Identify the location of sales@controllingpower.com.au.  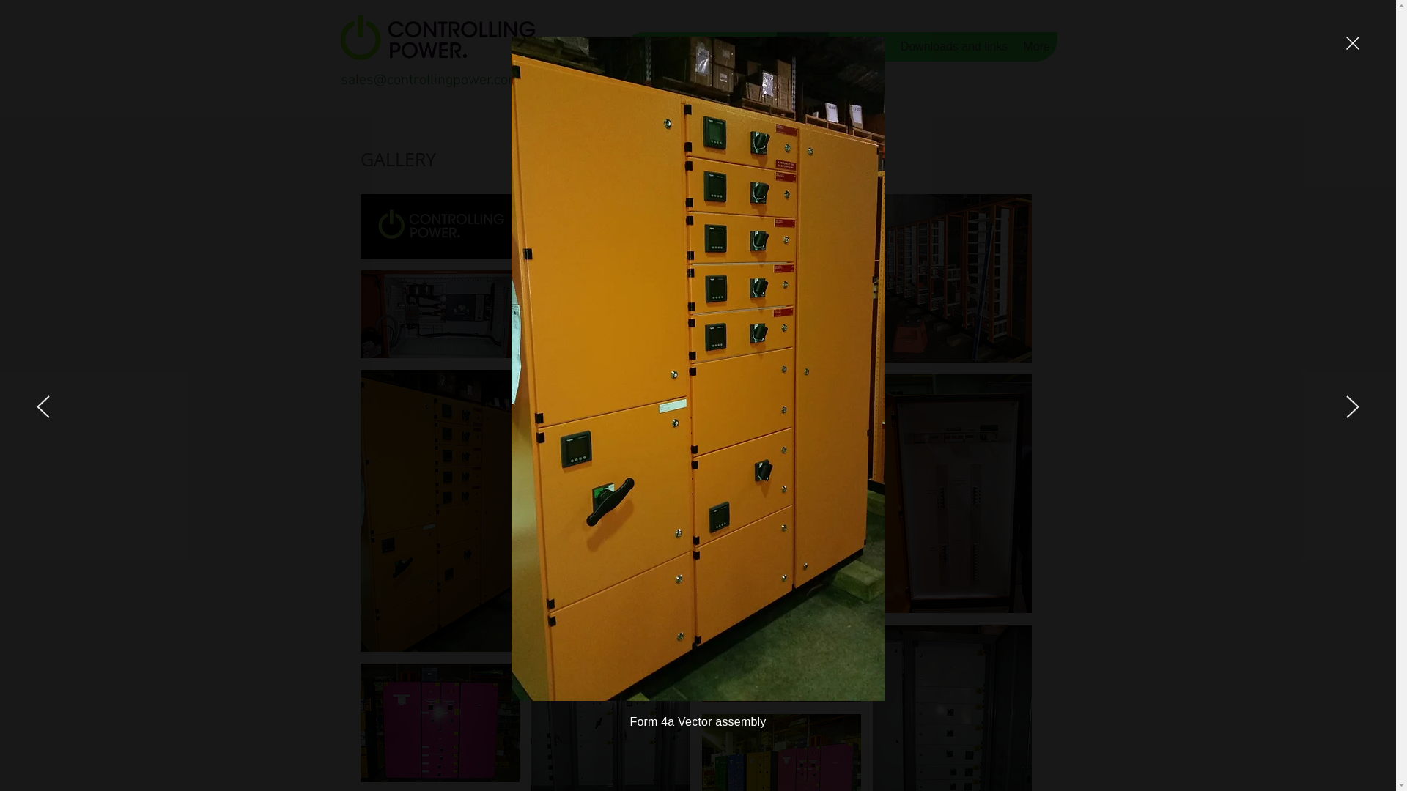
(439, 81).